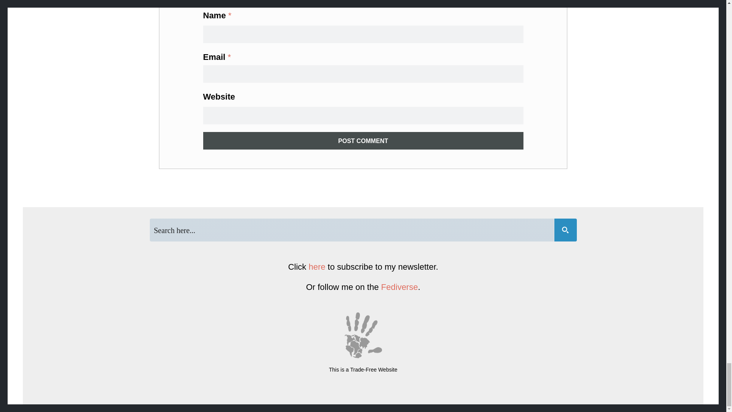 Image resolution: width=732 pixels, height=412 pixels. I want to click on Post Comment, so click(363, 140).